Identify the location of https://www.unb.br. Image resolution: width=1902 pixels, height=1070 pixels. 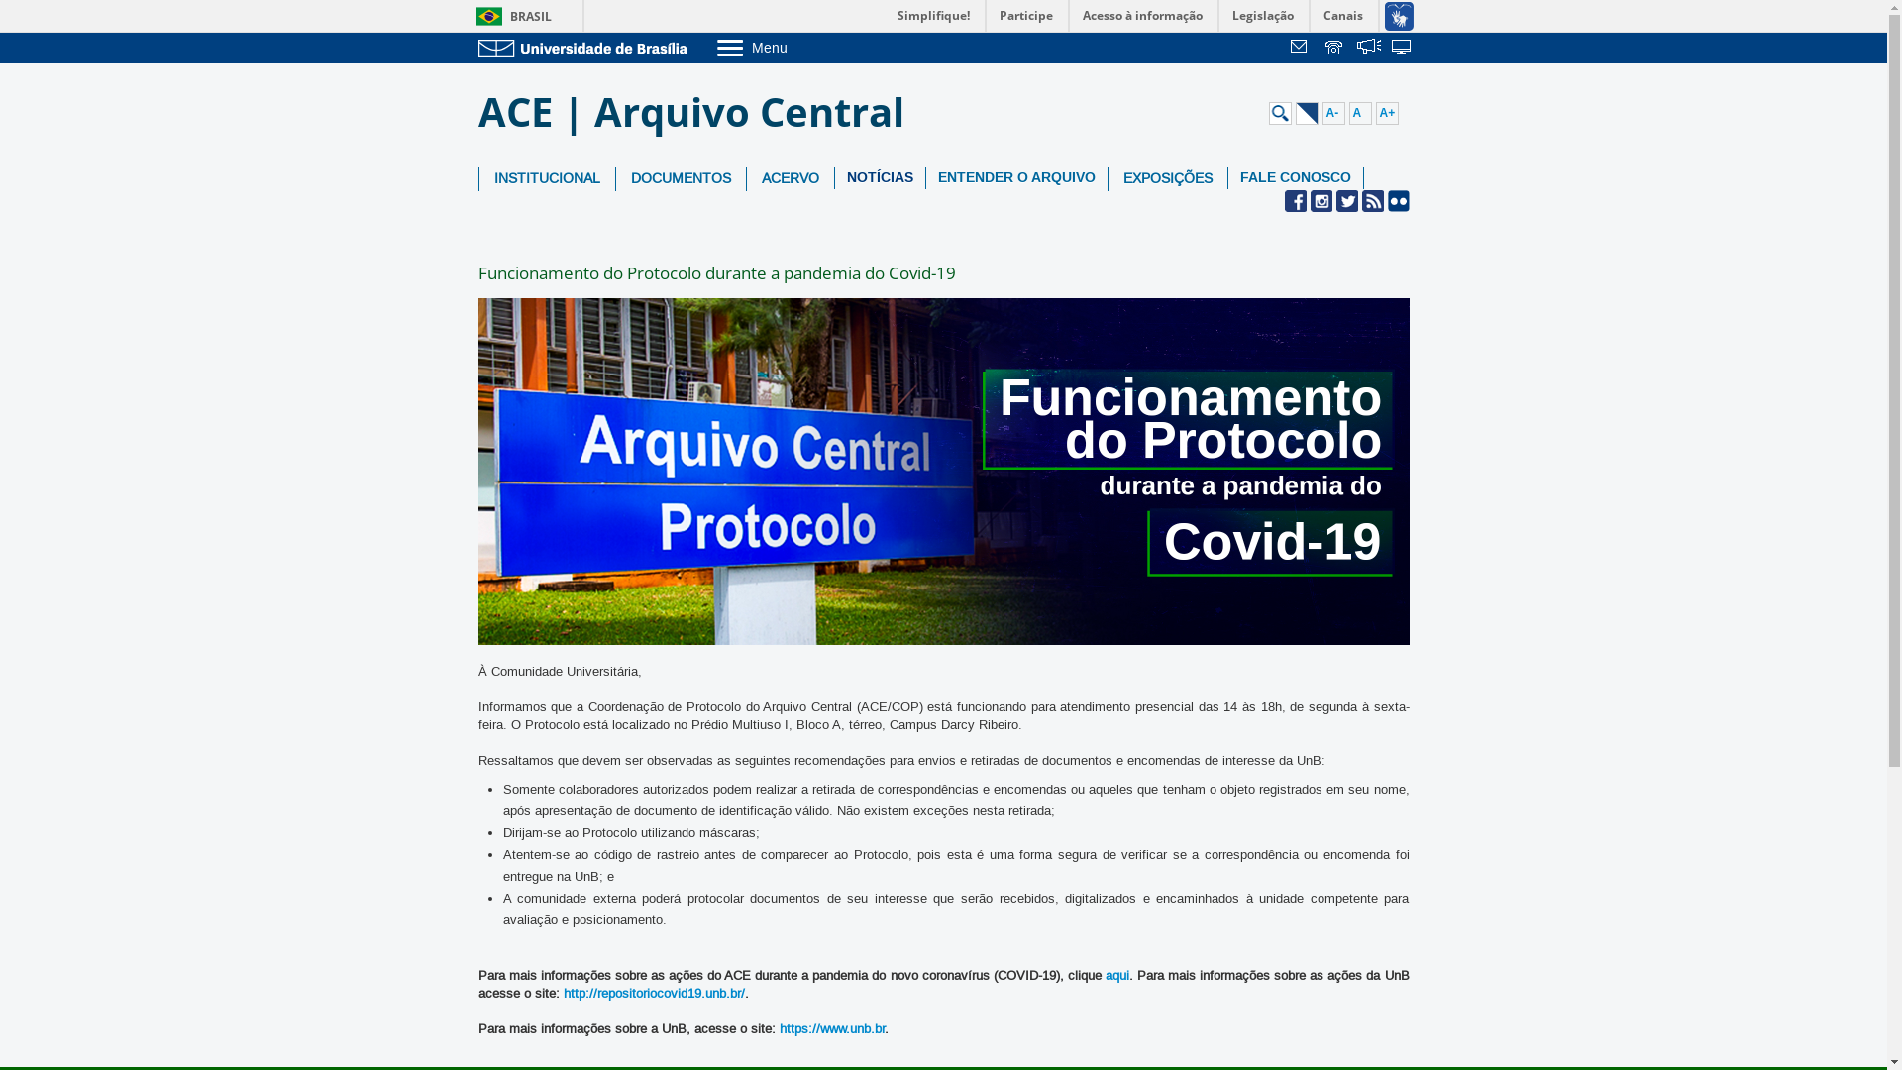
(831, 1029).